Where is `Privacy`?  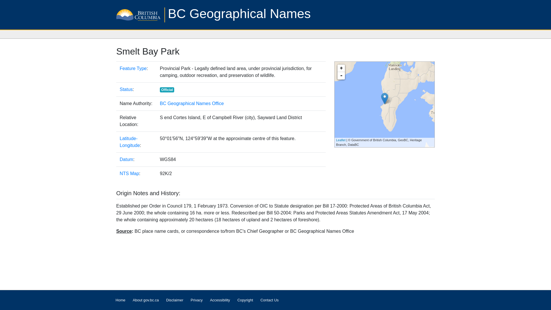
Privacy is located at coordinates (197, 300).